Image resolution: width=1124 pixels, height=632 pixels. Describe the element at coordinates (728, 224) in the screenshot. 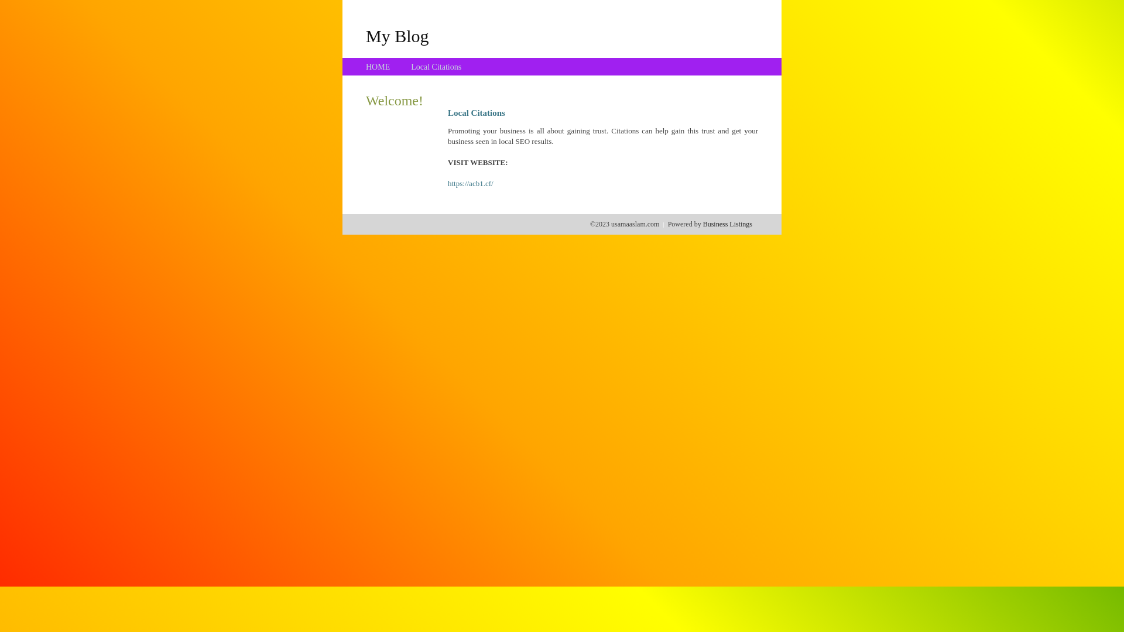

I see `Business Listings` at that location.